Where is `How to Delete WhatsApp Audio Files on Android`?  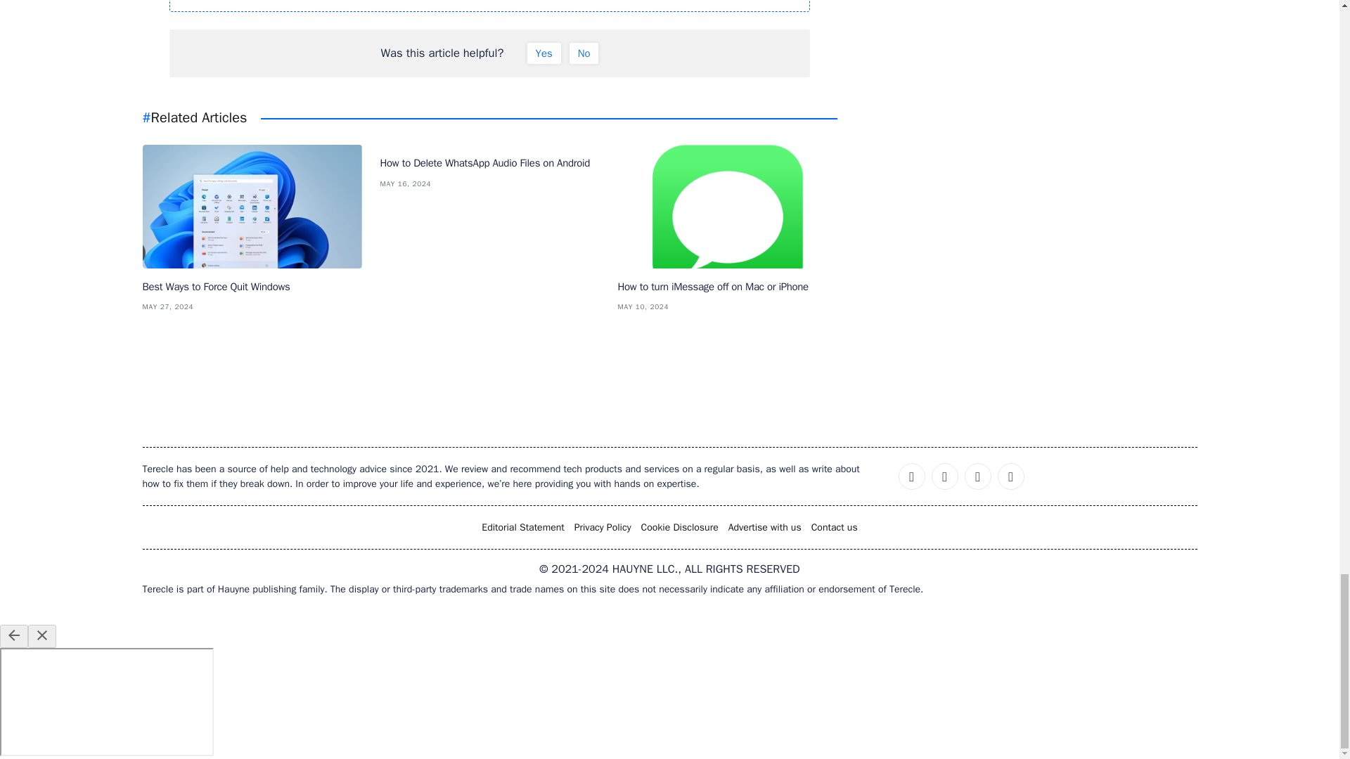 How to Delete WhatsApp Audio Files on Android is located at coordinates (489, 163).